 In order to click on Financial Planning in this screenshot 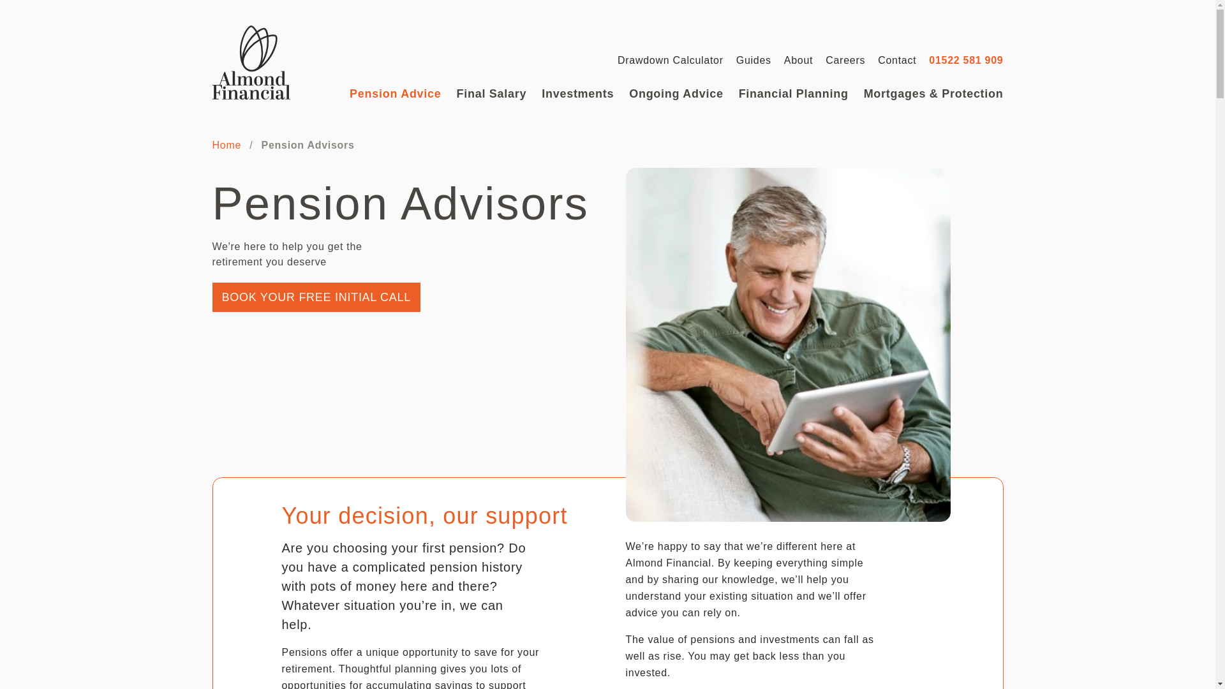, I will do `click(794, 93)`.